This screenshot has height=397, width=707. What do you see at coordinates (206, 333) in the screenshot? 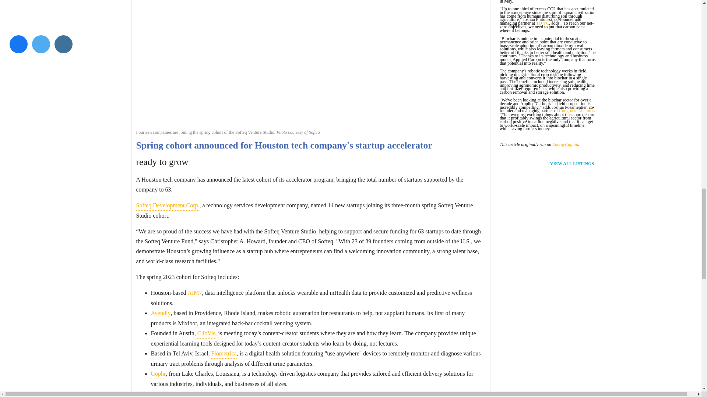
I see `ClioVis` at bounding box center [206, 333].